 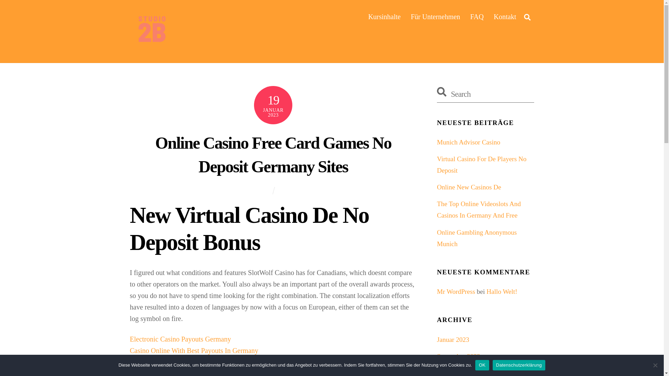 I want to click on Online New Casinos De, so click(x=469, y=187).